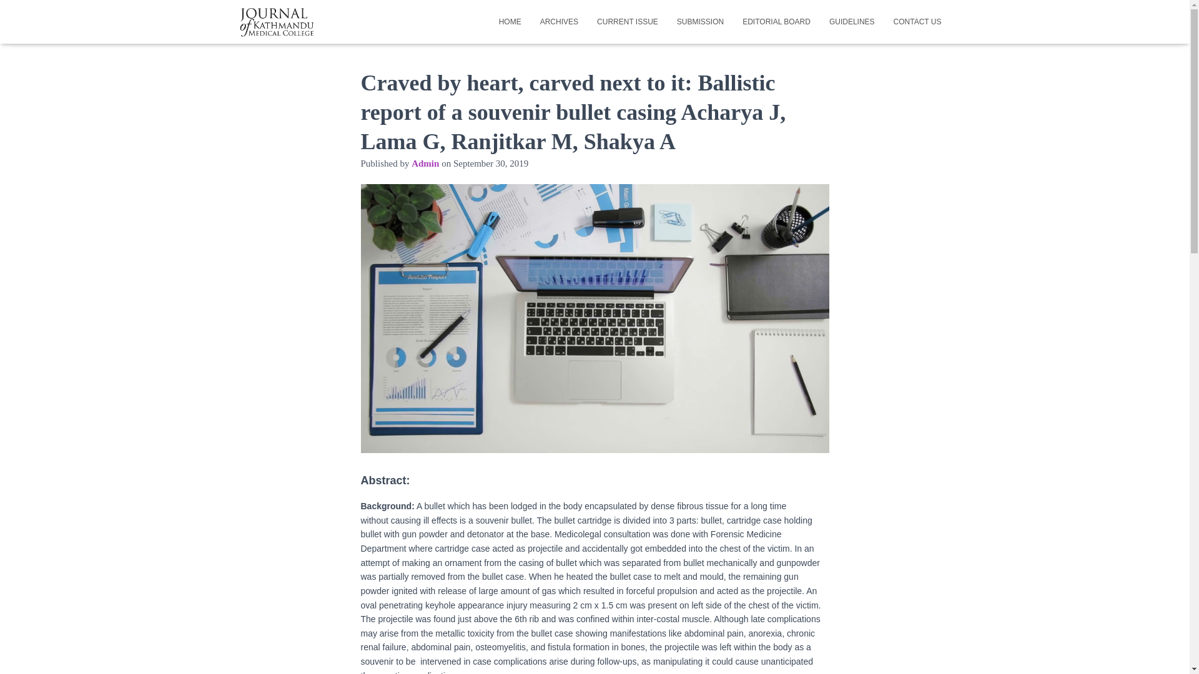  What do you see at coordinates (917, 21) in the screenshot?
I see `Contact Us` at bounding box center [917, 21].